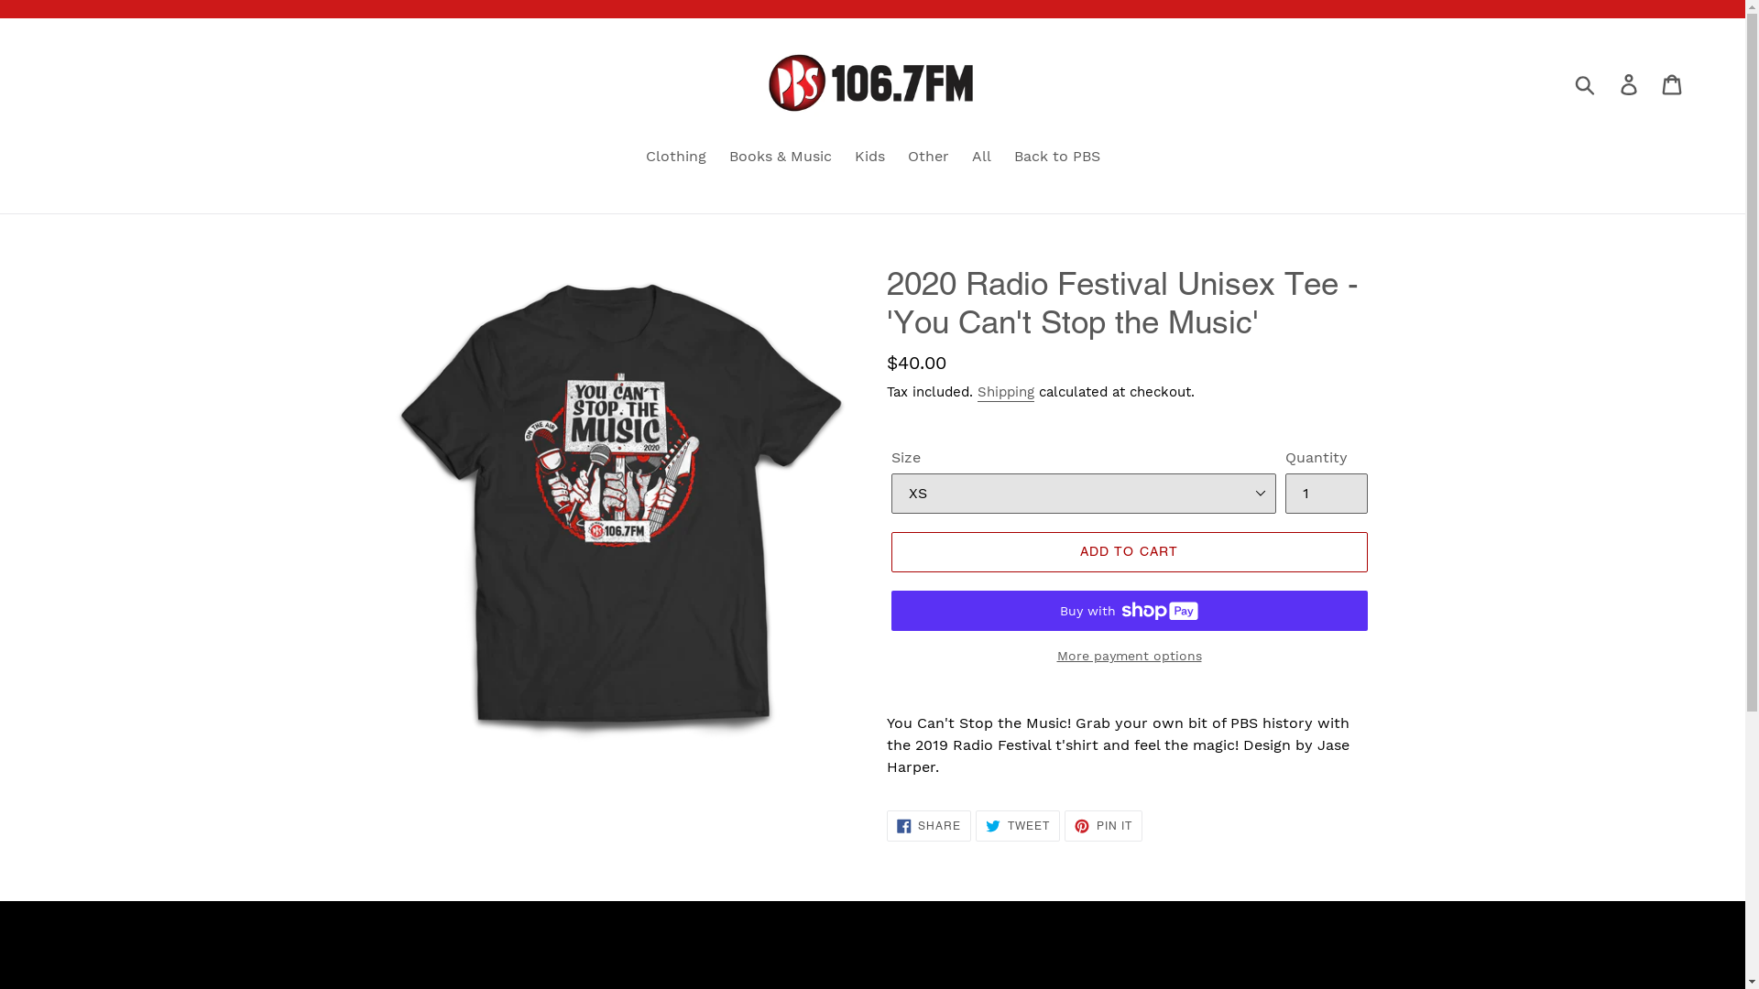  I want to click on All, so click(980, 158).